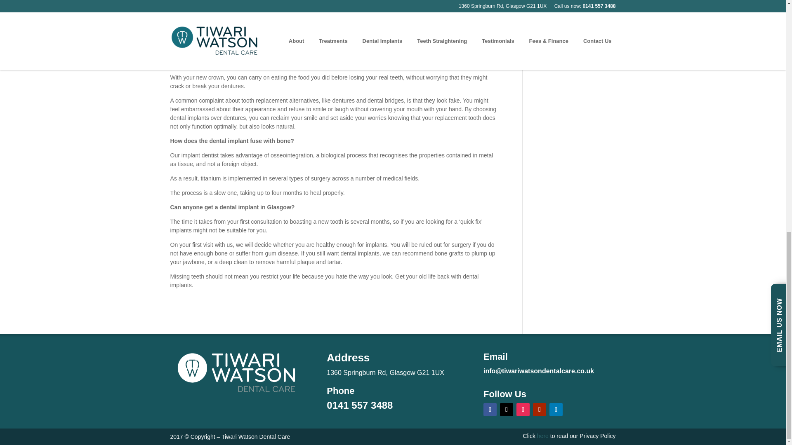 The image size is (792, 445). I want to click on Tiwari-Dental-Logo-White, so click(236, 373).